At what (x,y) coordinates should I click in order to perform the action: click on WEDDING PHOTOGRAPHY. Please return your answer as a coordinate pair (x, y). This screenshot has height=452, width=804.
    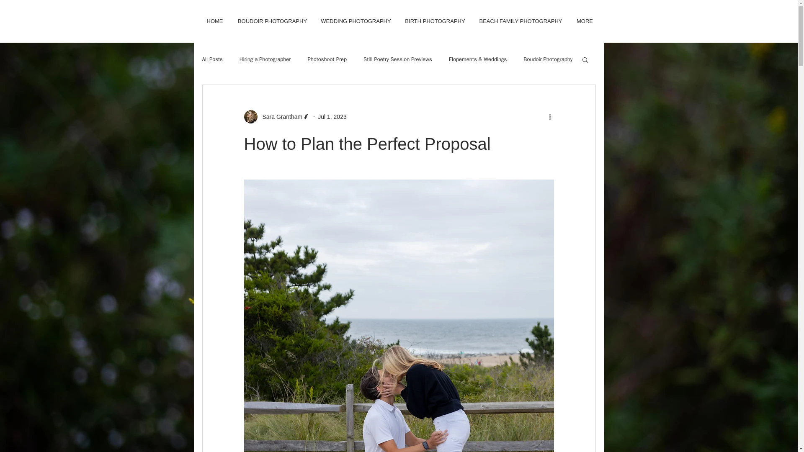
    Looking at the image, I should click on (356, 21).